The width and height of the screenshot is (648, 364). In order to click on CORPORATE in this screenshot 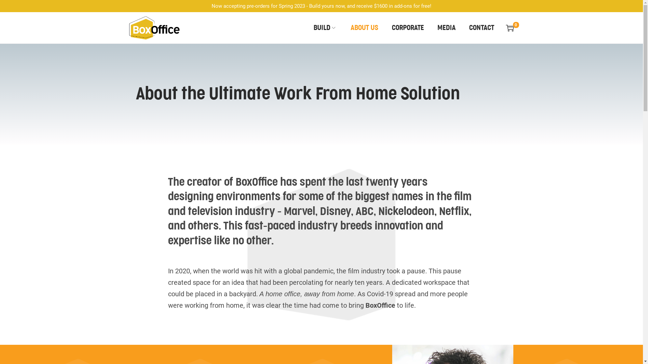, I will do `click(408, 28)`.